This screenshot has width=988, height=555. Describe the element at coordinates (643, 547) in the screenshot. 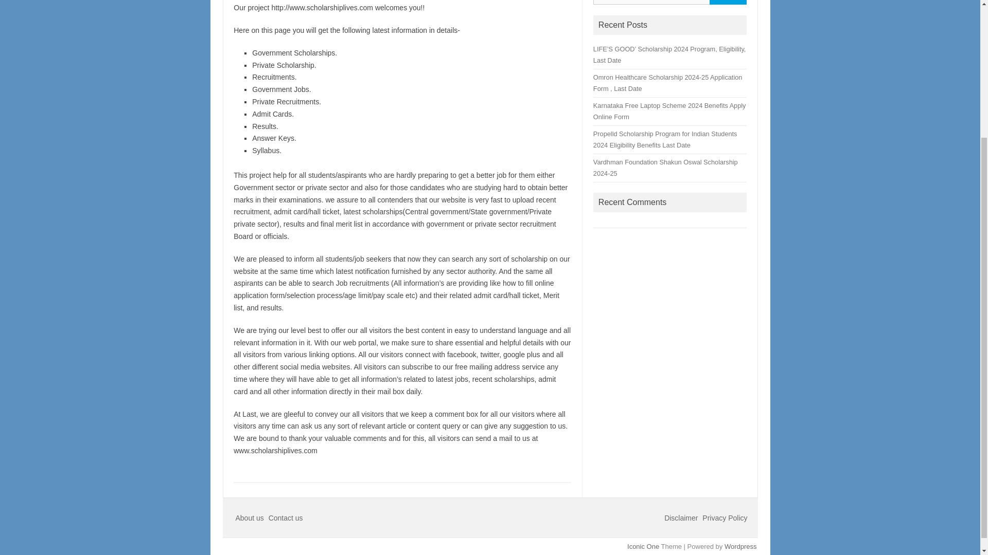

I see `Iconic One` at that location.